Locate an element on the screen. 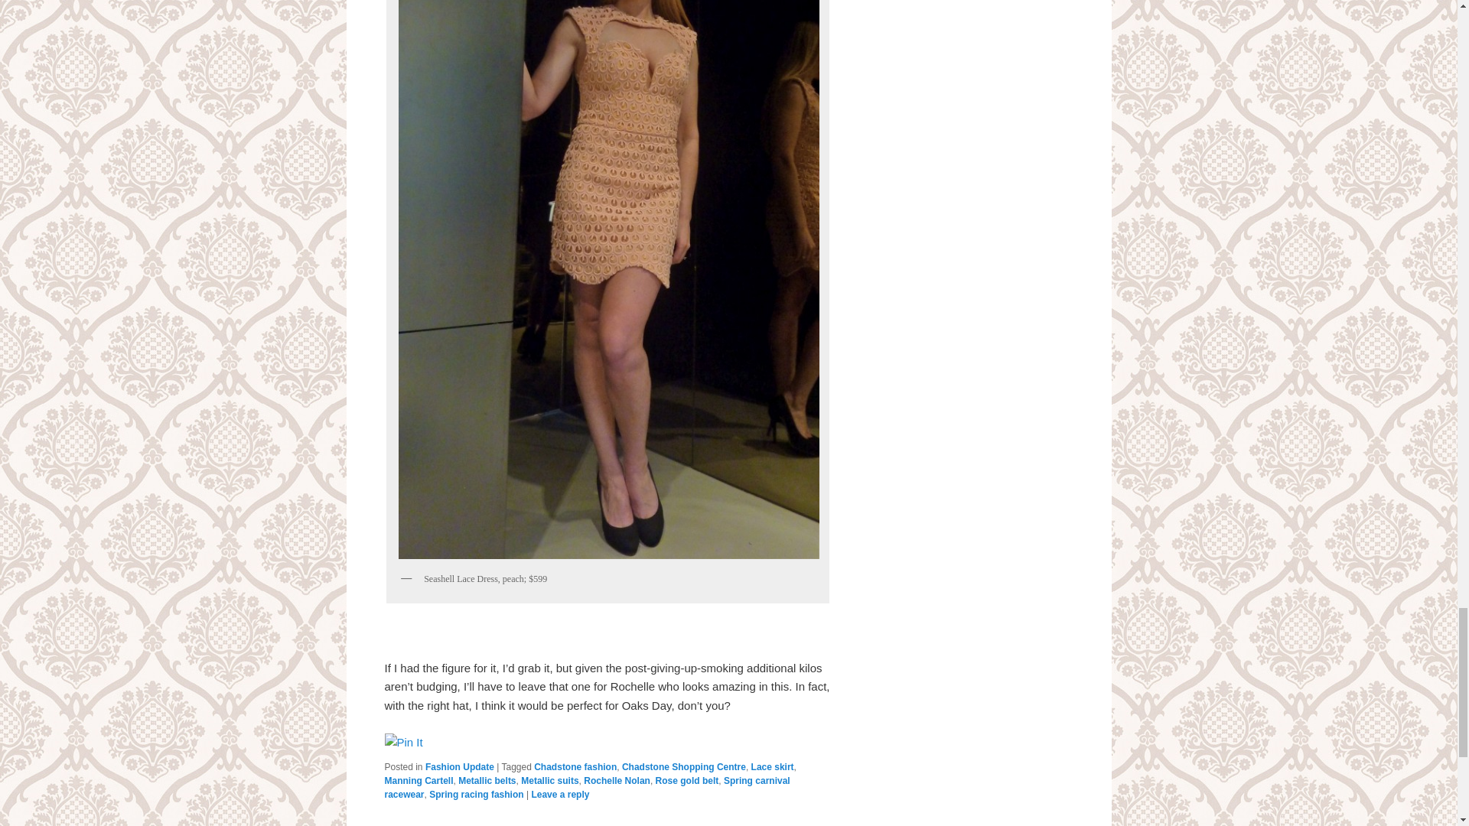 The image size is (1469, 826). Lace skirt is located at coordinates (773, 766).